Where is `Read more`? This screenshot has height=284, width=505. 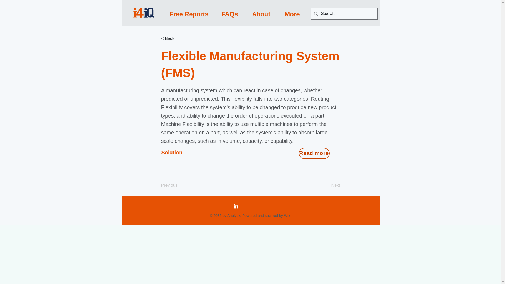 Read more is located at coordinates (314, 153).